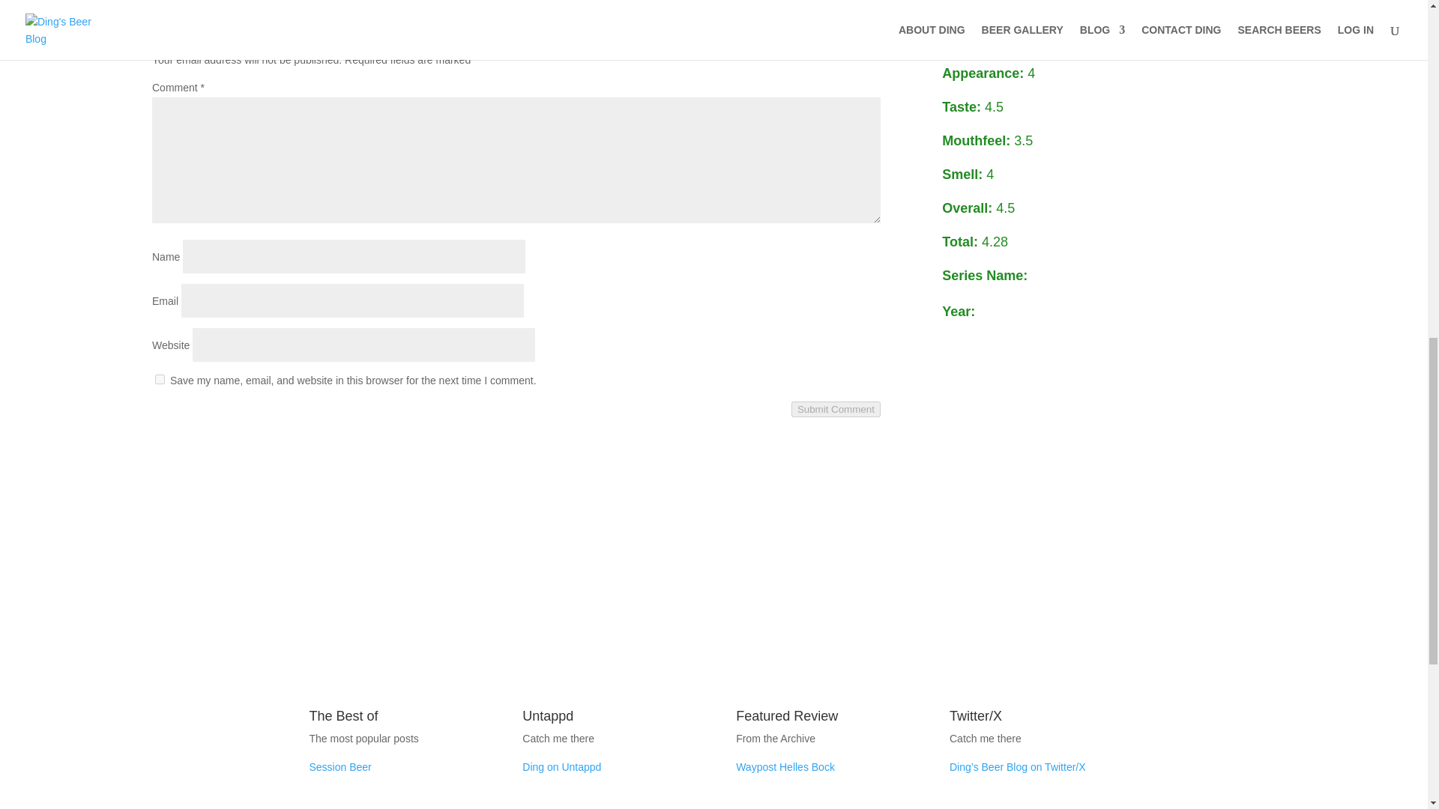 This screenshot has width=1439, height=809. Describe the element at coordinates (340, 767) in the screenshot. I see `Session Beer` at that location.